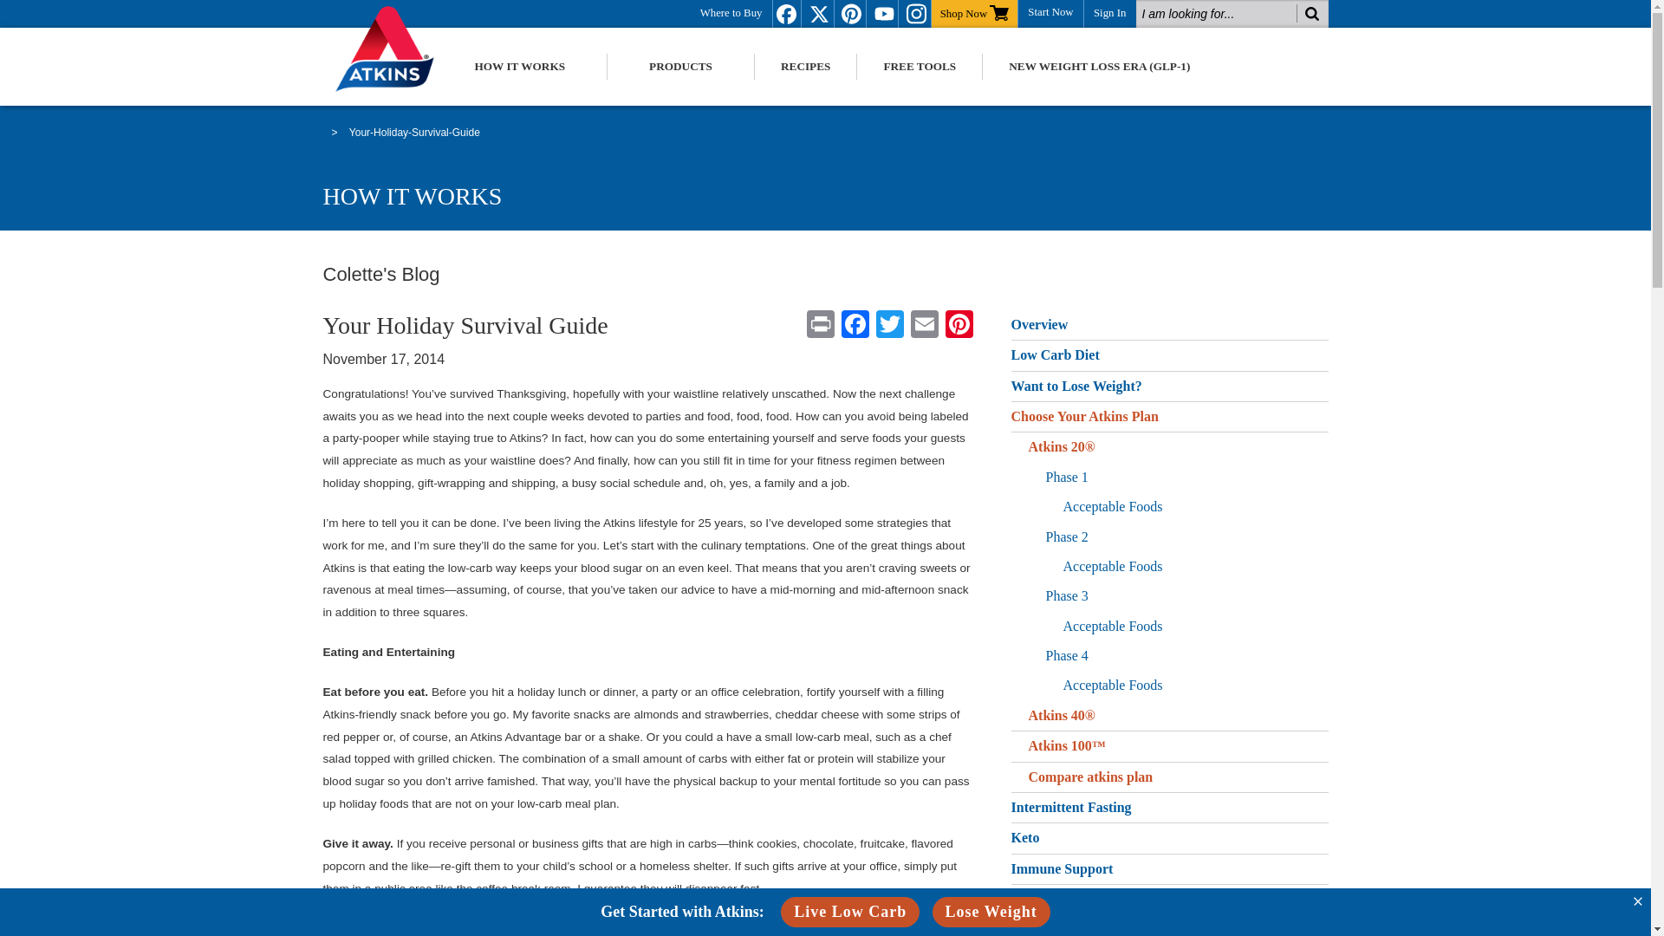 The height and width of the screenshot is (936, 1664). Describe the element at coordinates (919, 66) in the screenshot. I see `FREE TOOLS` at that location.